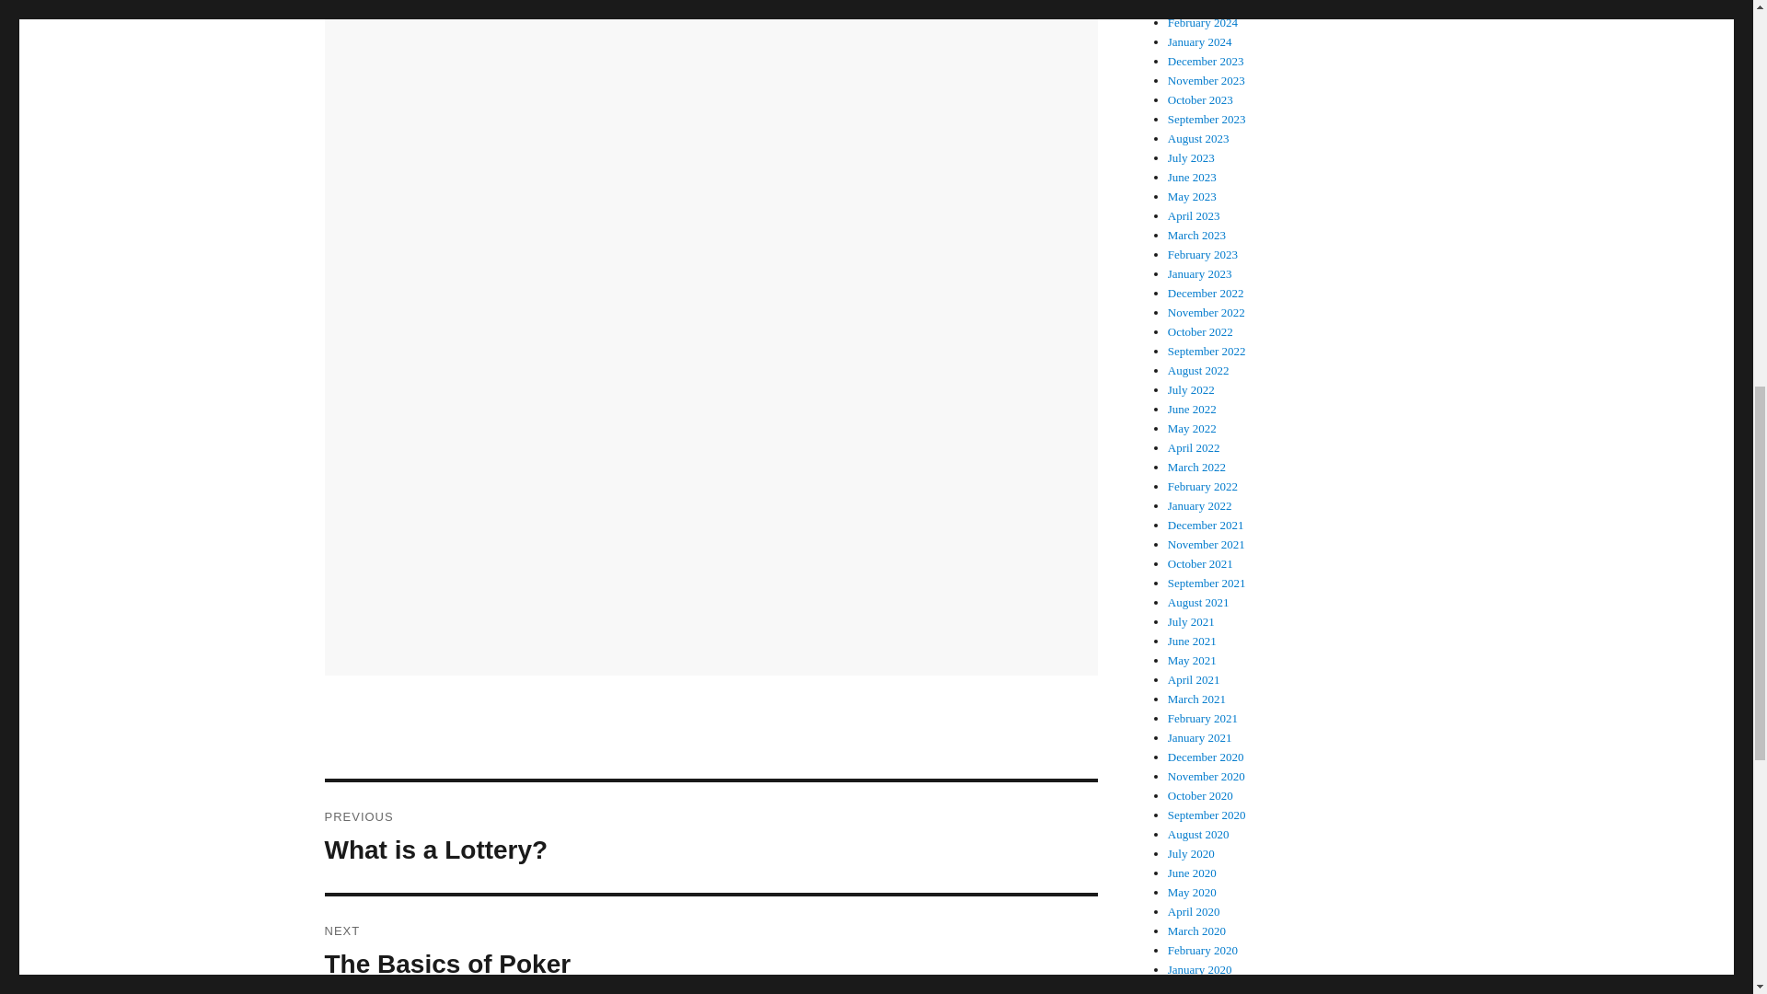 Image resolution: width=1767 pixels, height=994 pixels. I want to click on October 2022, so click(1203, 22).